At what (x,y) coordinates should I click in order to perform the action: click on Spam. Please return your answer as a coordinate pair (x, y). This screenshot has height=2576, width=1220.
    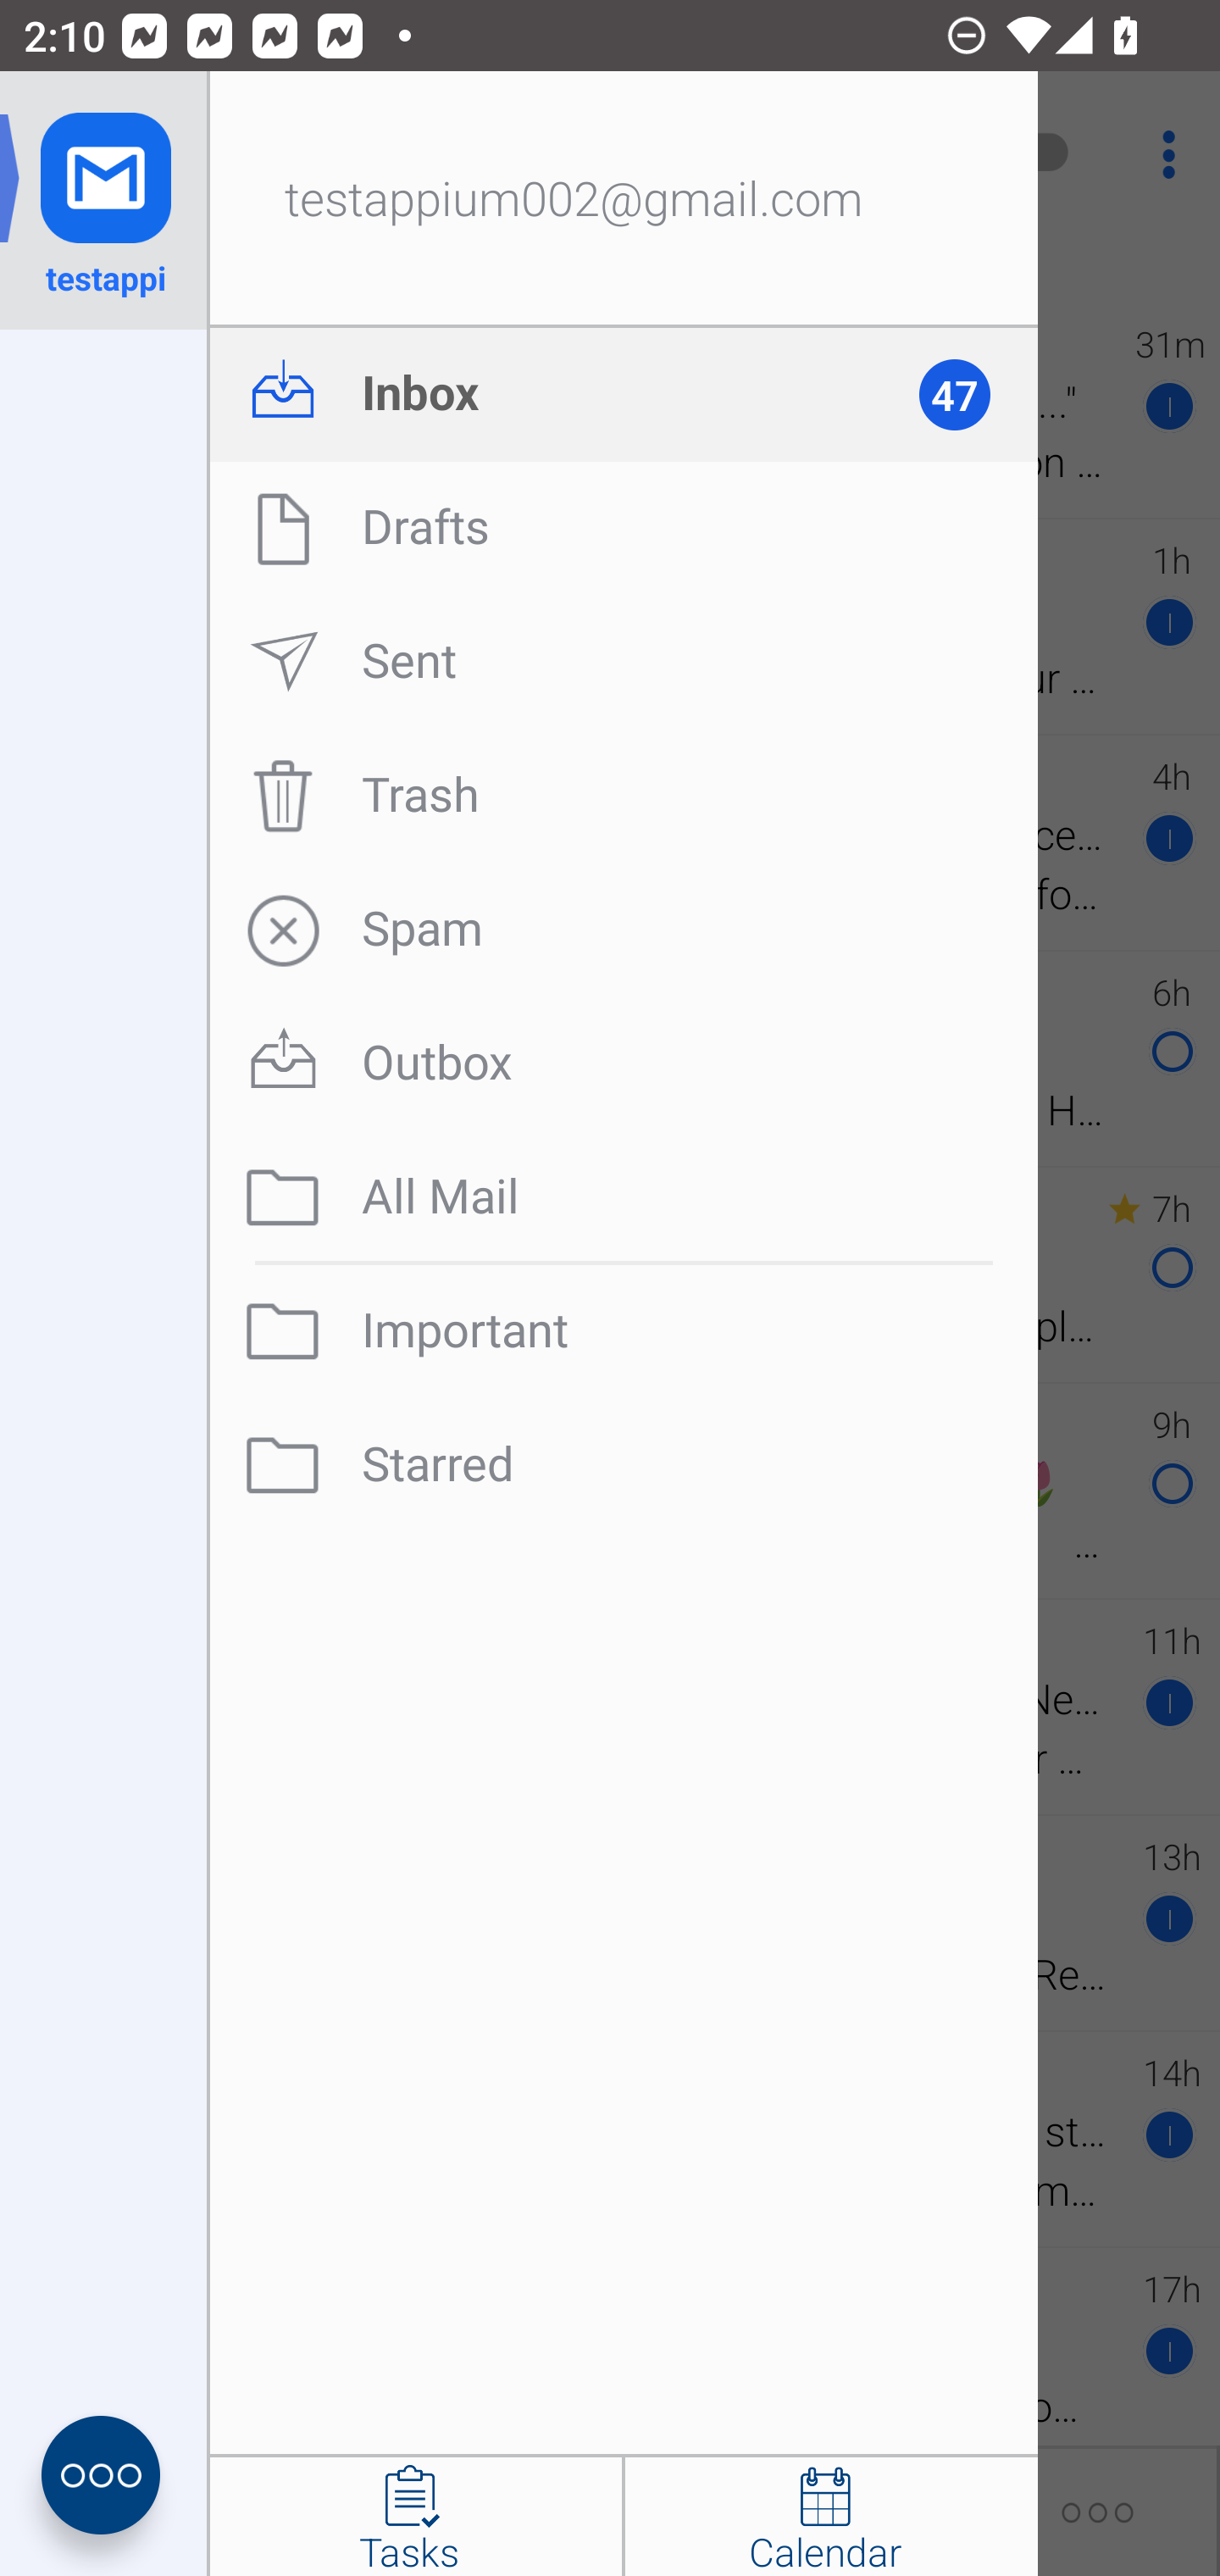
    Looking at the image, I should click on (624, 930).